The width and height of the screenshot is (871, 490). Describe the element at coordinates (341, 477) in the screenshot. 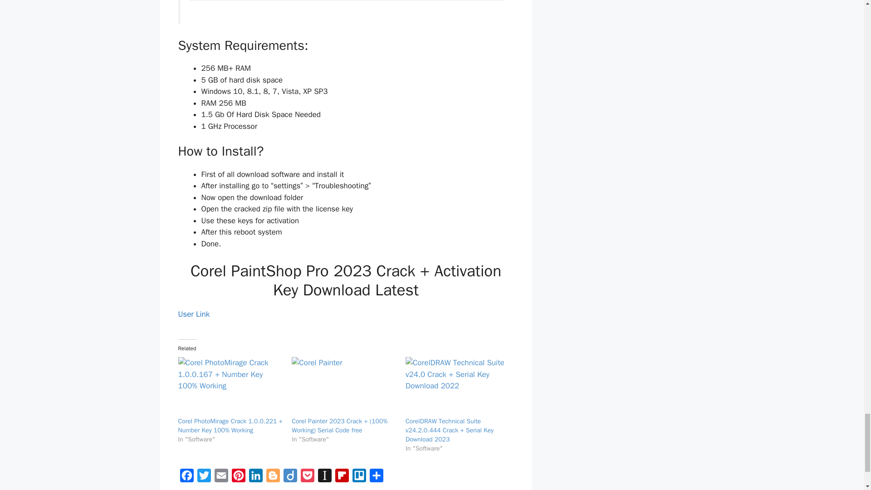

I see `Flipboard` at that location.